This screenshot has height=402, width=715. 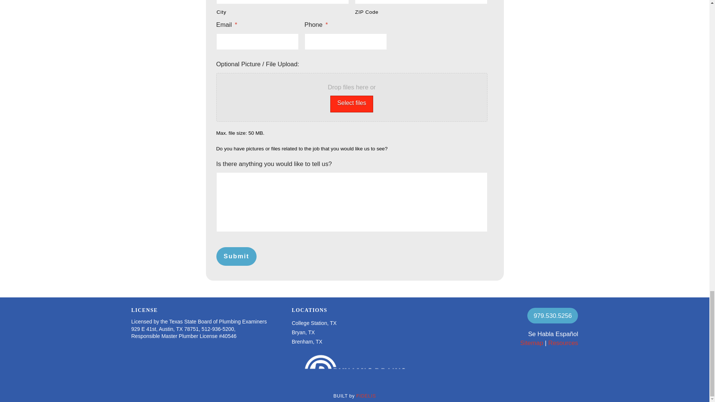 What do you see at coordinates (314, 323) in the screenshot?
I see `College Station, TX` at bounding box center [314, 323].